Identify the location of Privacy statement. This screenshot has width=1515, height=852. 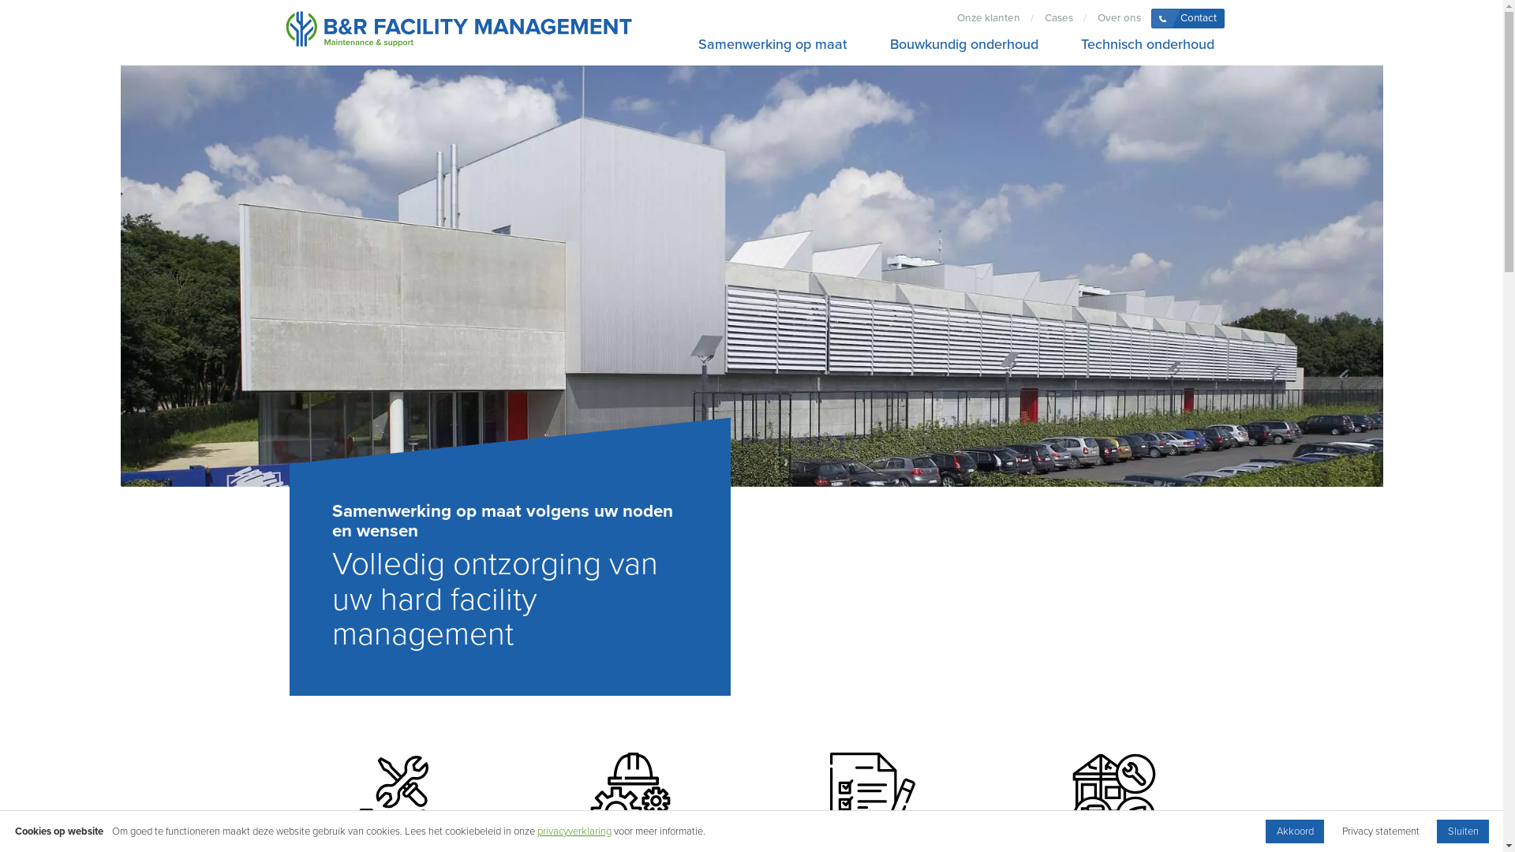
(1381, 831).